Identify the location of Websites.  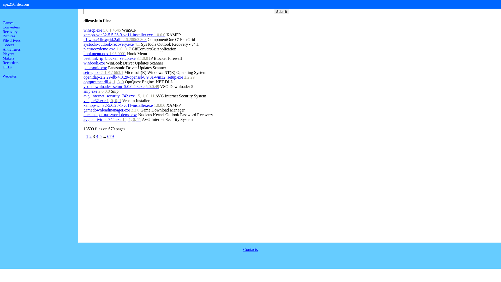
(10, 76).